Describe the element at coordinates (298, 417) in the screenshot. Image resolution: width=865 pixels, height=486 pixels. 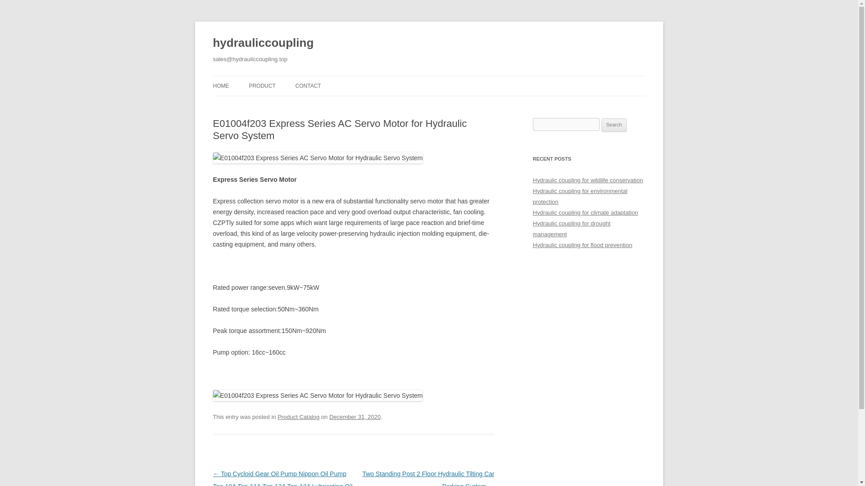
I see `Product Catalog` at that location.